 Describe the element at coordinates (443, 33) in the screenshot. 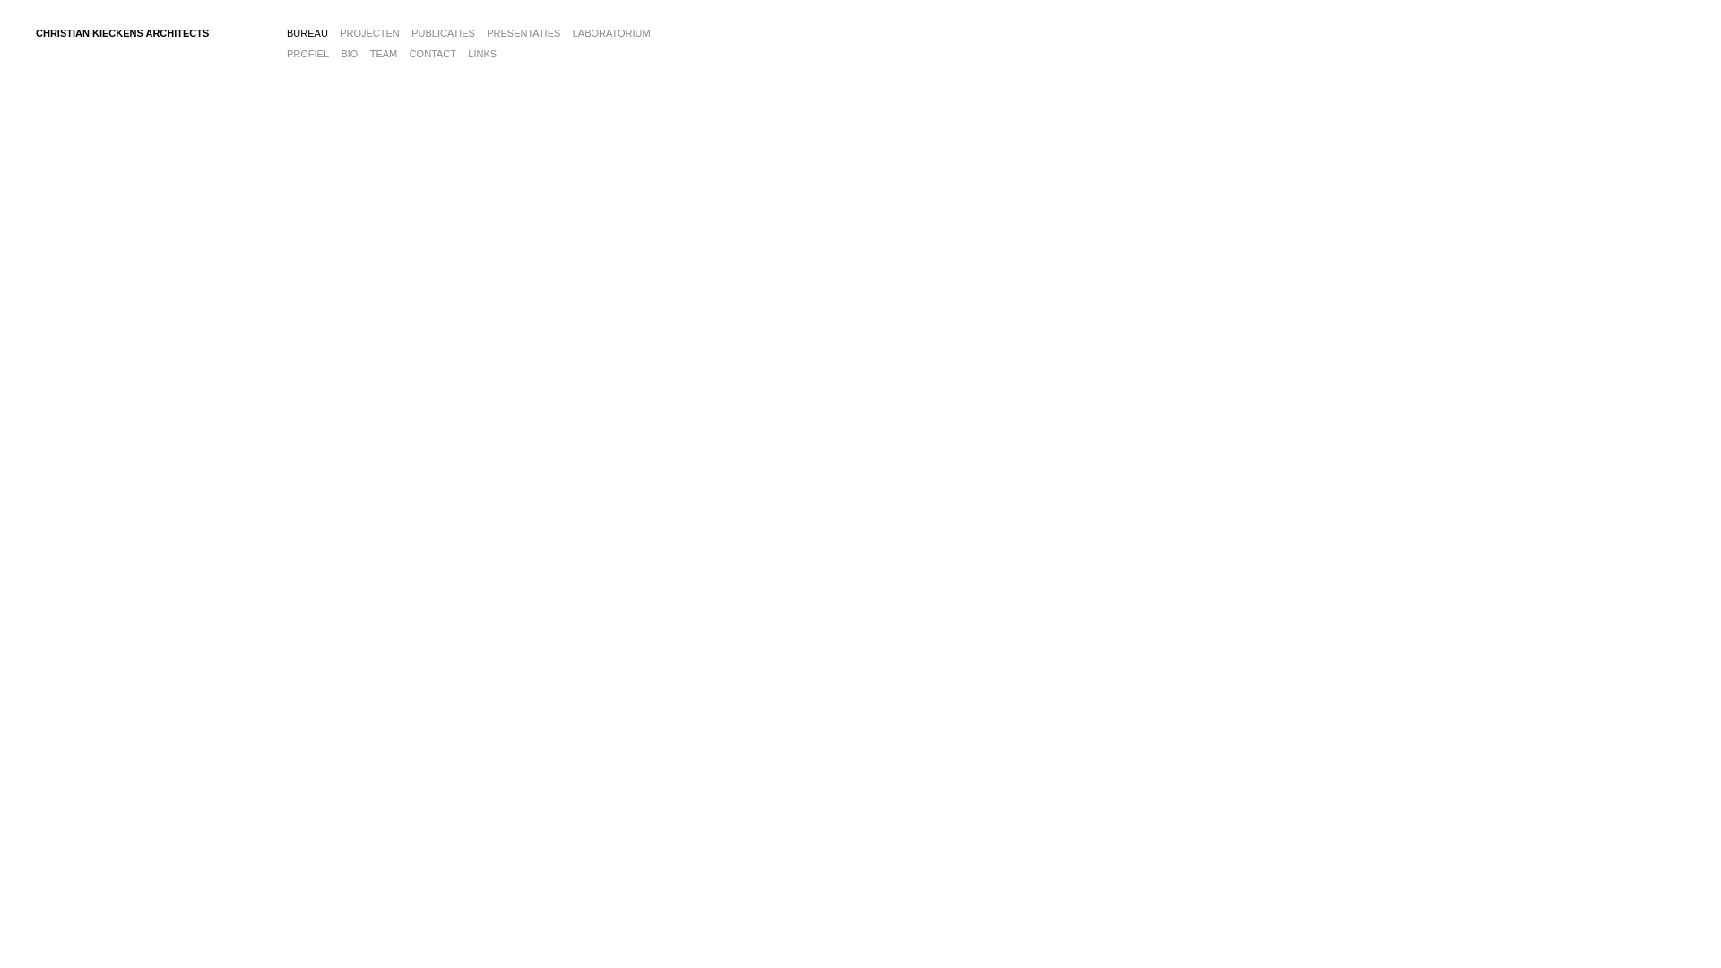

I see `PUBLICATIES` at that location.